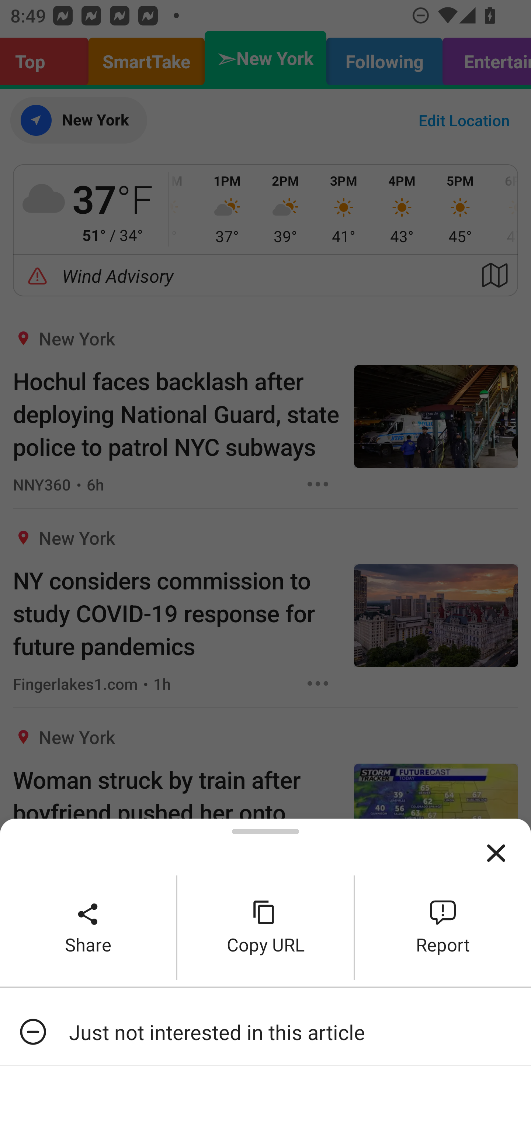 The width and height of the screenshot is (531, 1122). I want to click on Report, so click(443, 927).